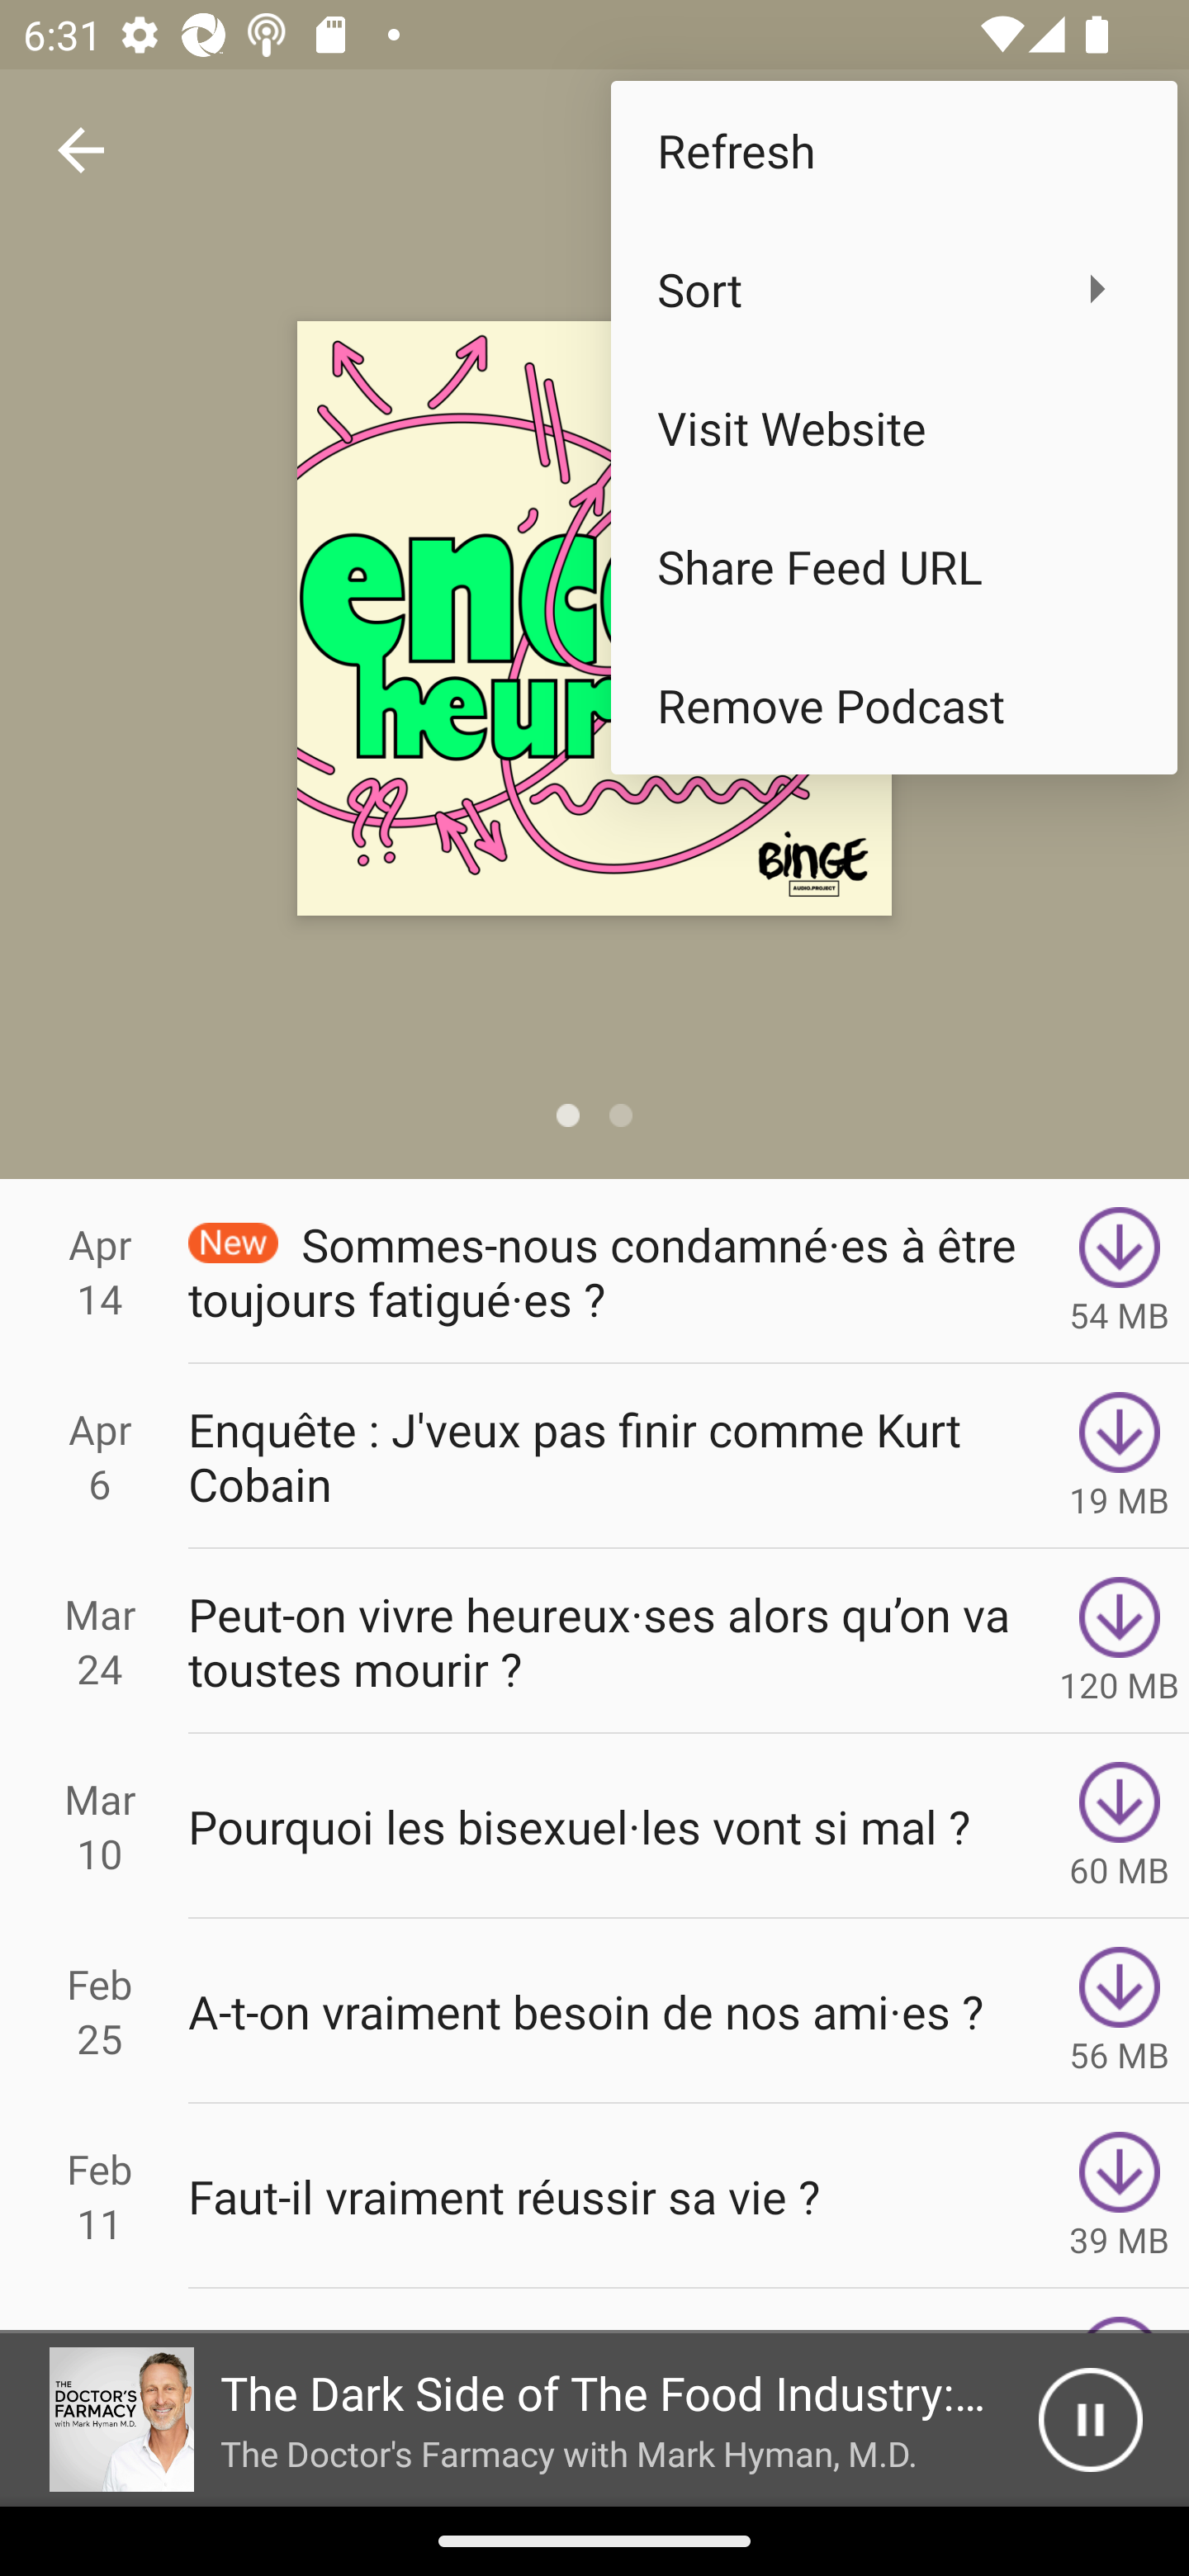  Describe the element at coordinates (893, 288) in the screenshot. I see `Sort` at that location.